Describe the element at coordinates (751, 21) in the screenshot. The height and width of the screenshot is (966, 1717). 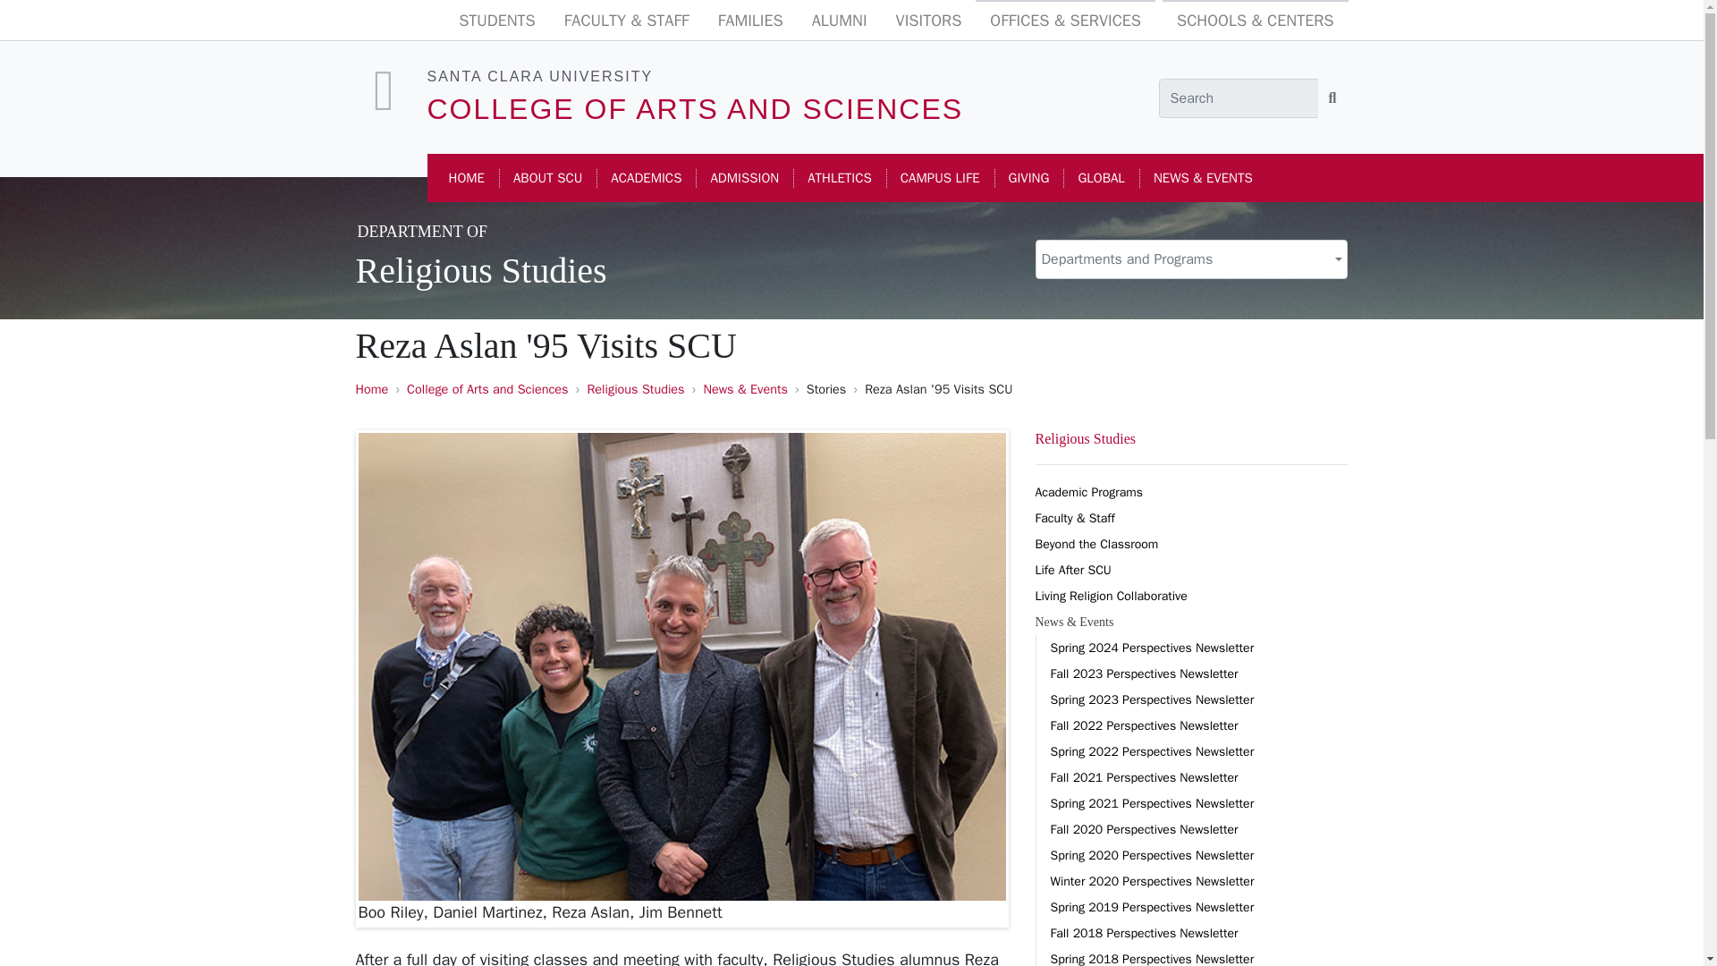
I see `FAMILIES` at that location.